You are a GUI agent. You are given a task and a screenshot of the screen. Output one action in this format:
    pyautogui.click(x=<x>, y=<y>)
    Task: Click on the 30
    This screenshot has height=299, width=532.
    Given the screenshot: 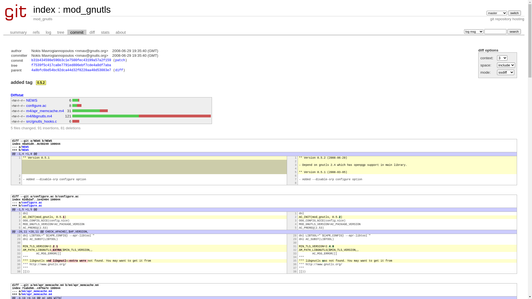 What is the action you would take?
    pyautogui.click(x=295, y=243)
    